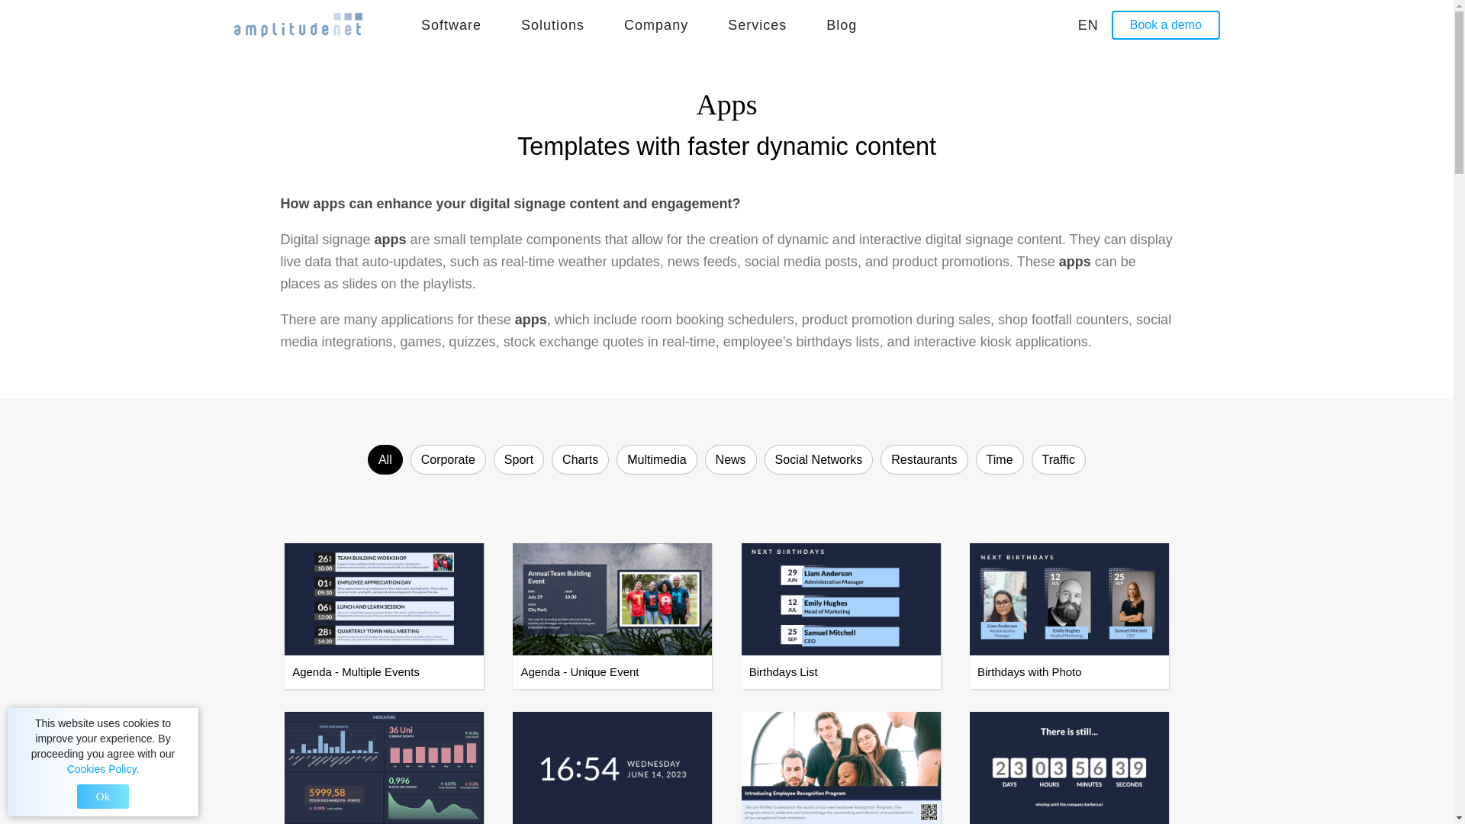  I want to click on Book a demo, so click(1166, 24).